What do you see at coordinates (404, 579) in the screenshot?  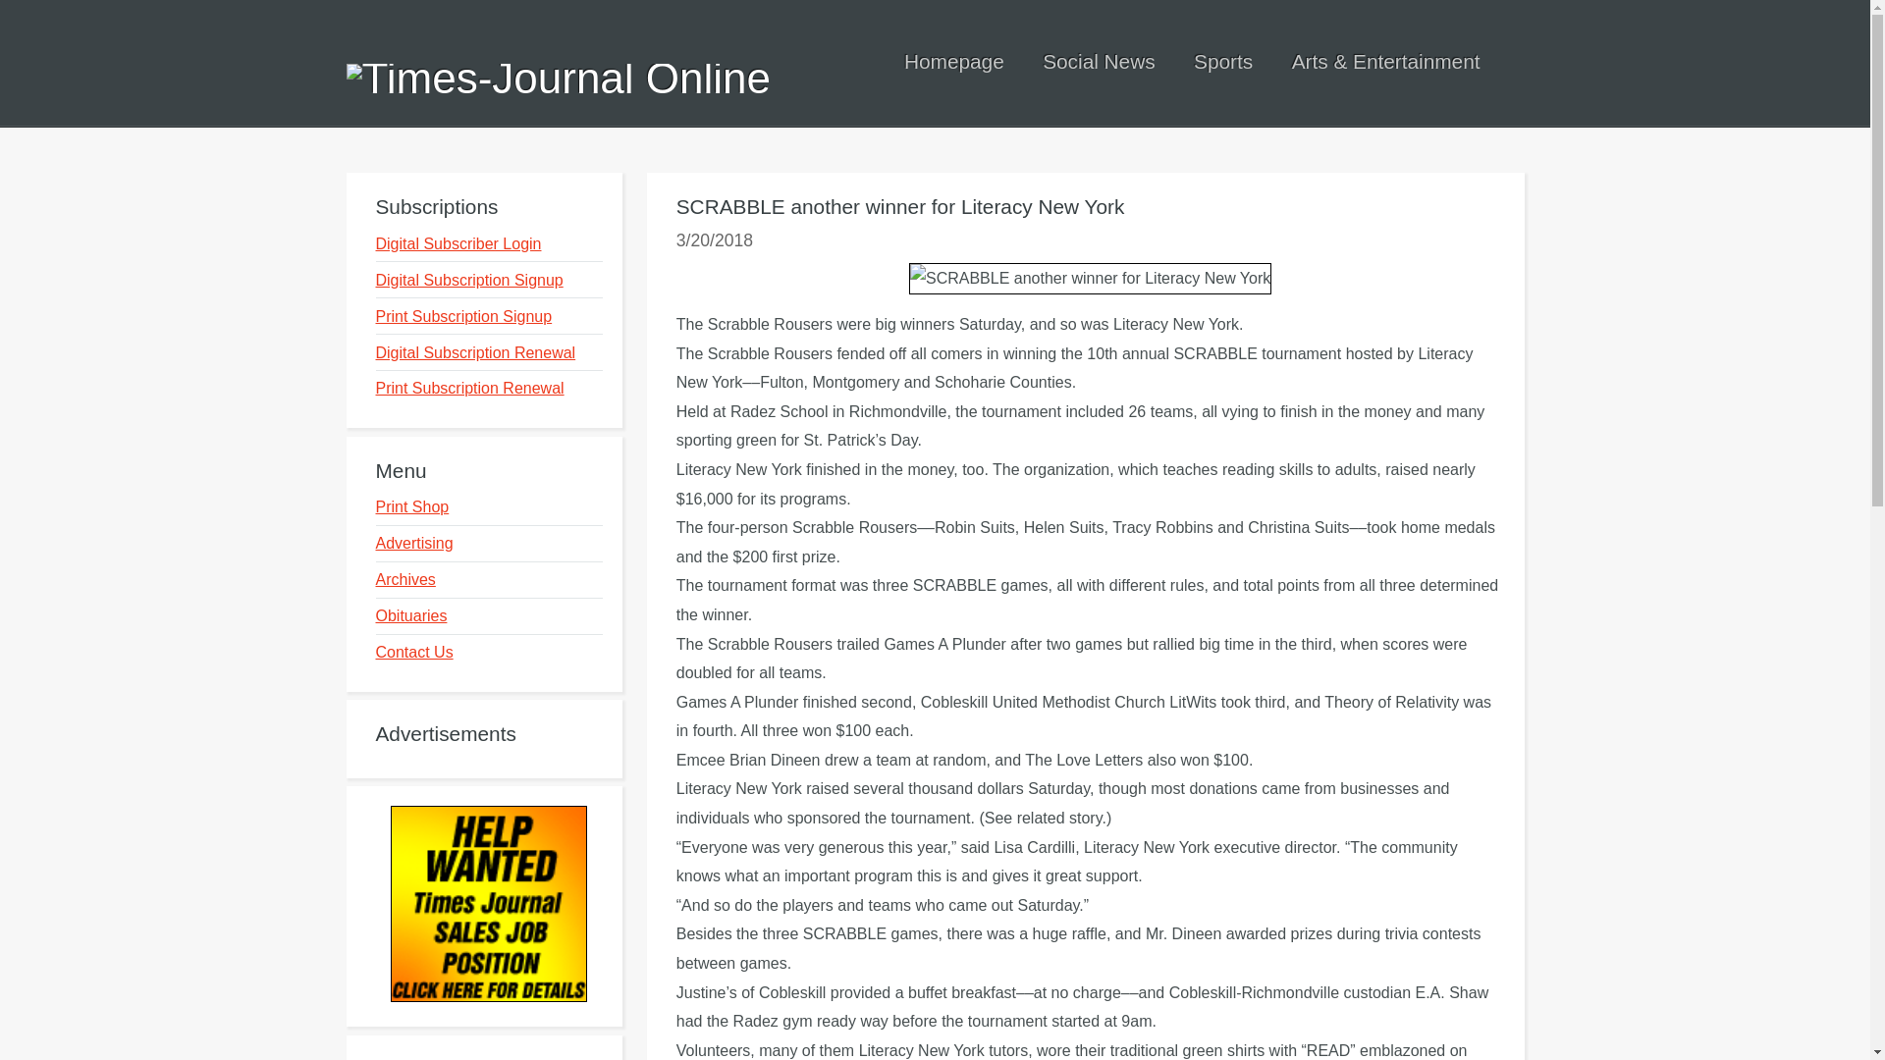 I see `Archives` at bounding box center [404, 579].